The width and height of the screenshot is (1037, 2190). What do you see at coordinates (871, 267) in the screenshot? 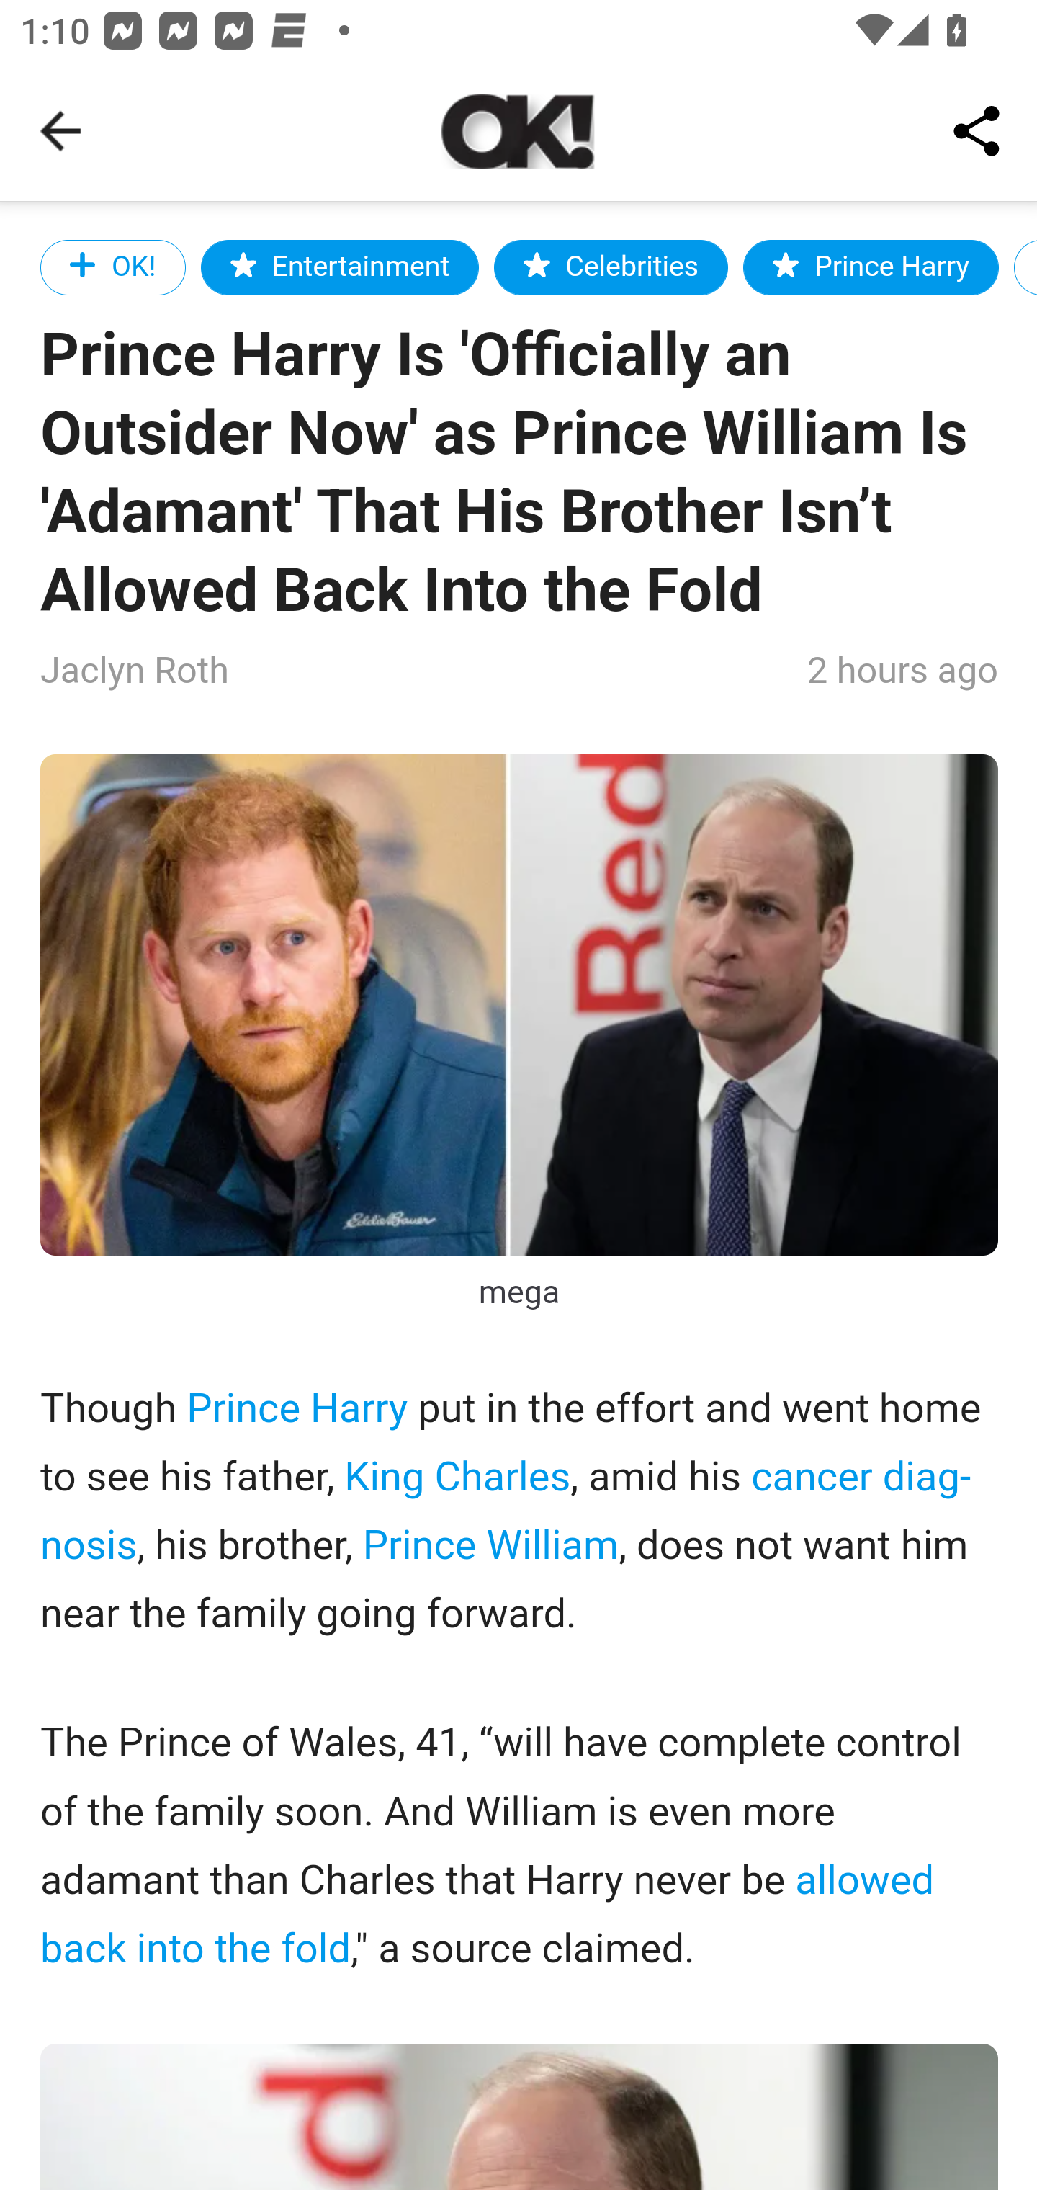
I see `Prince Harry` at bounding box center [871, 267].